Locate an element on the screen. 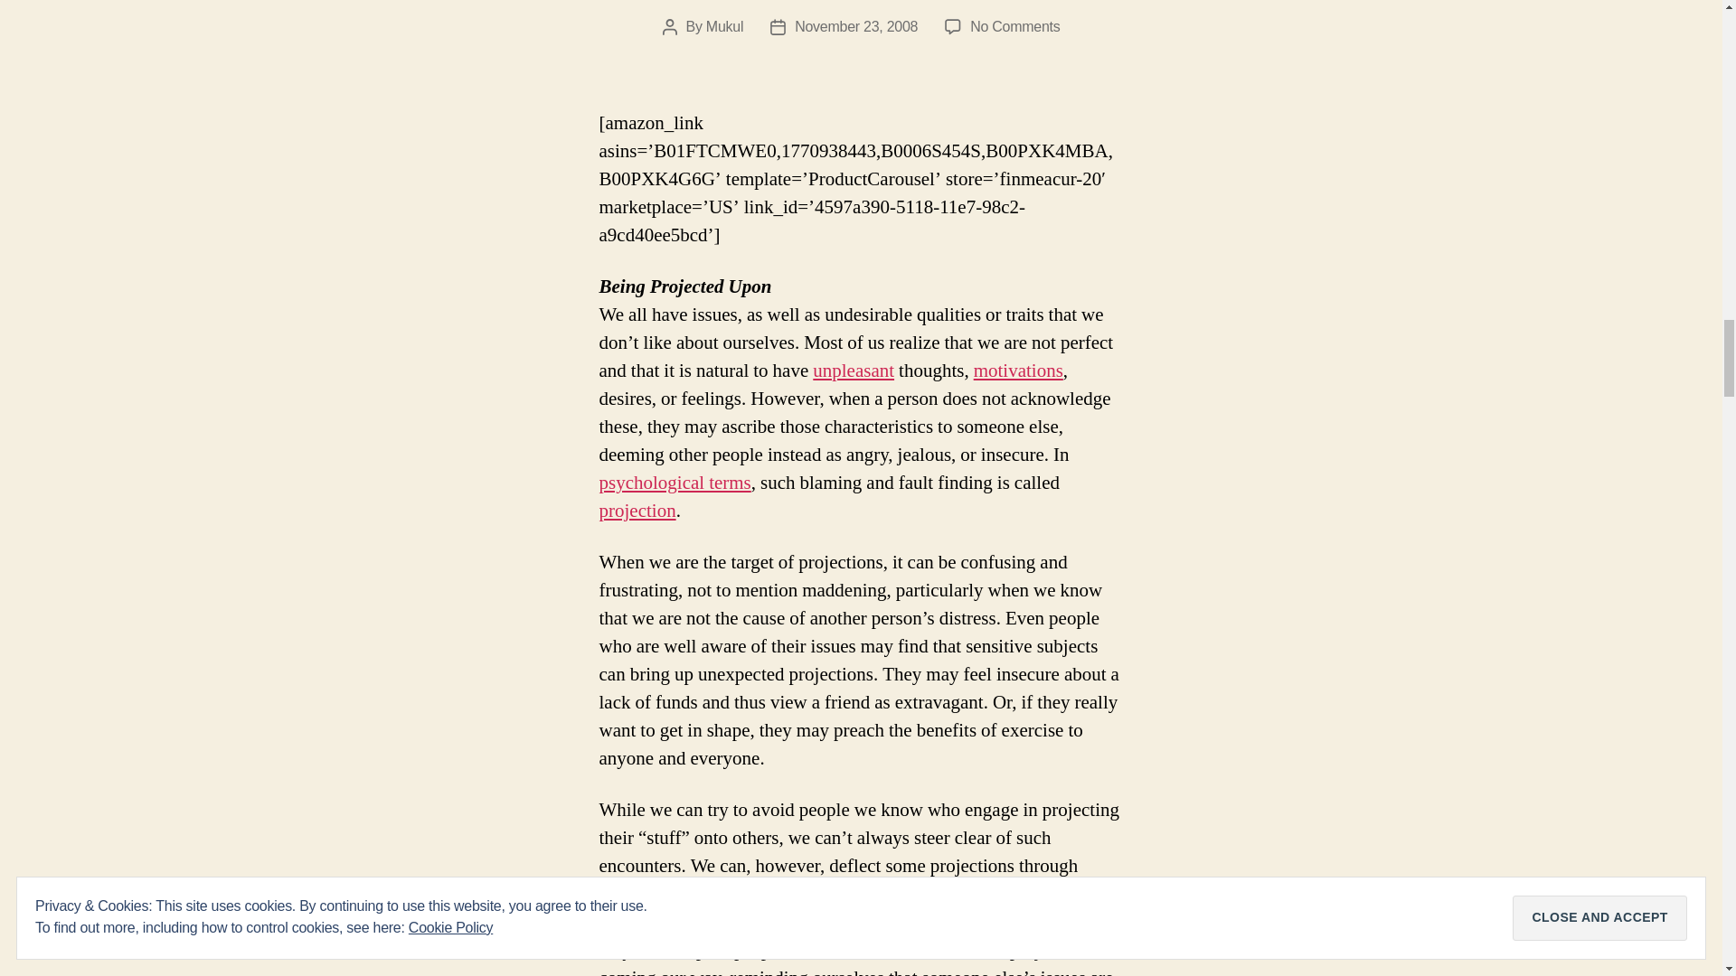 The height and width of the screenshot is (976, 1736). Psychology is located at coordinates (675, 483).